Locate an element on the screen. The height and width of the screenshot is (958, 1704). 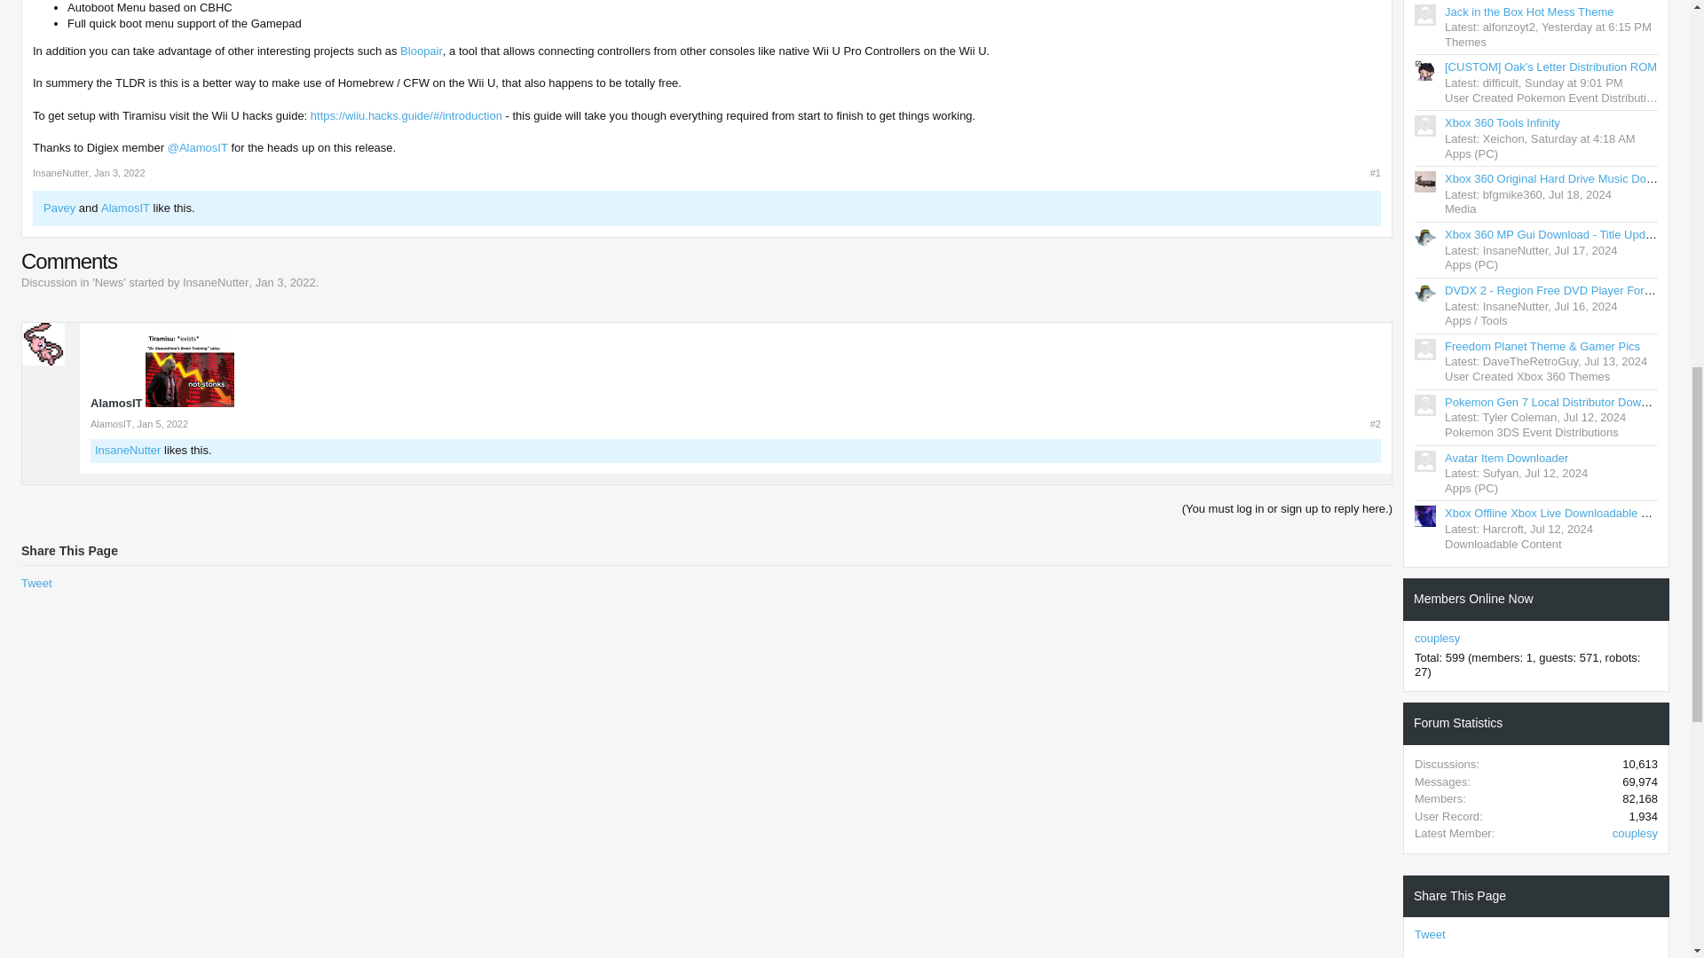
Permalink is located at coordinates (163, 423).